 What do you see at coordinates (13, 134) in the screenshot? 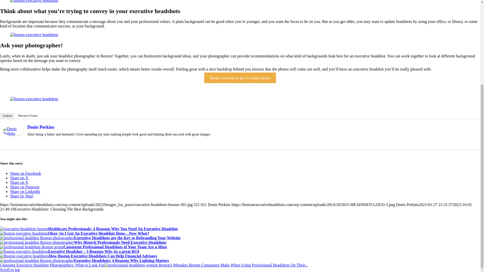
I see `Donis Perkins` at bounding box center [13, 134].